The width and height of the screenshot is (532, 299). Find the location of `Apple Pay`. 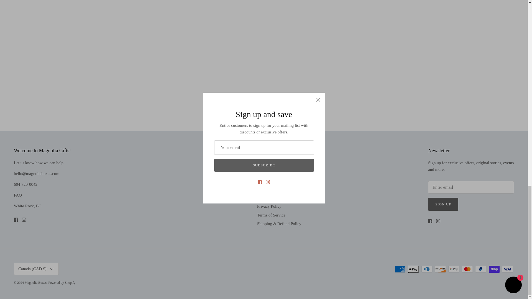

Apple Pay is located at coordinates (413, 269).